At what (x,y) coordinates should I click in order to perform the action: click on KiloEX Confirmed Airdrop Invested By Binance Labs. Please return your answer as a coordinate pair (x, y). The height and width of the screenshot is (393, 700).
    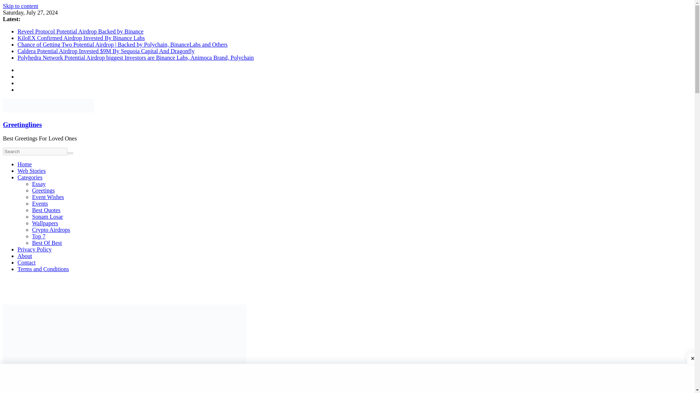
    Looking at the image, I should click on (81, 38).